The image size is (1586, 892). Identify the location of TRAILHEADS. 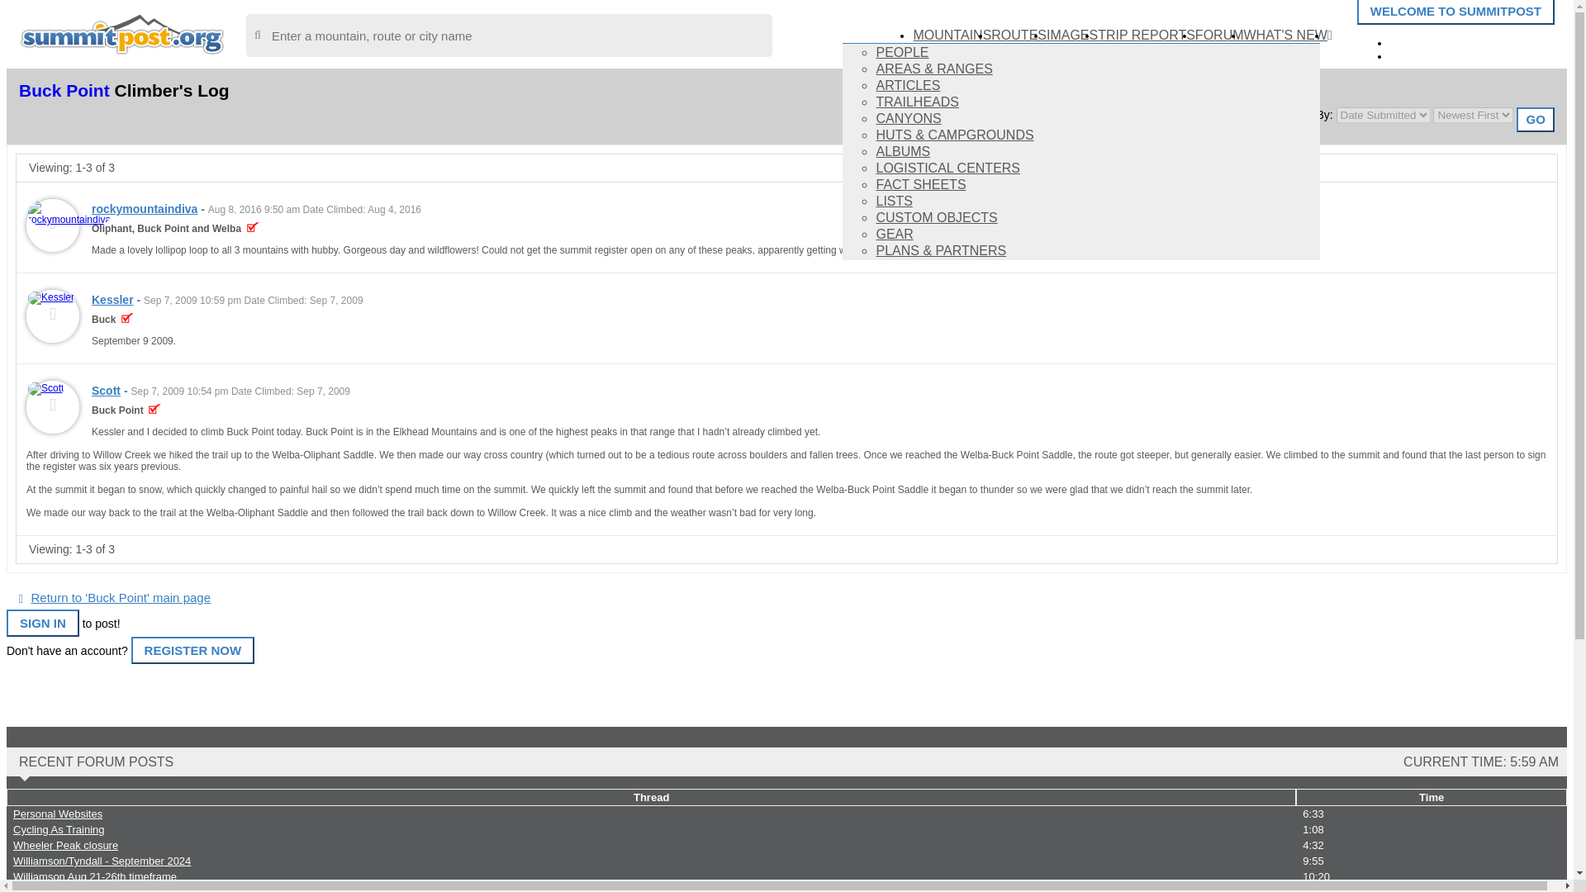
(916, 101).